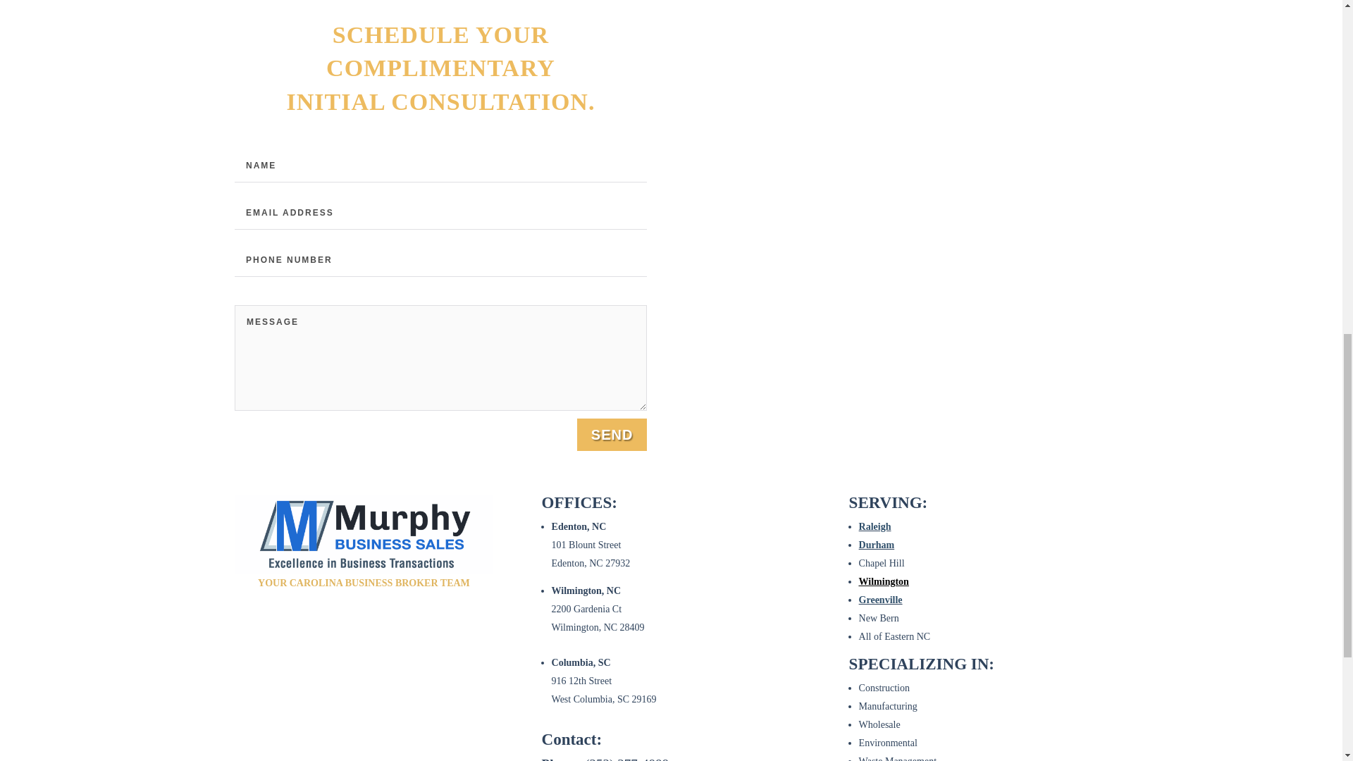 The image size is (1353, 761). I want to click on Raleigh, so click(875, 526).